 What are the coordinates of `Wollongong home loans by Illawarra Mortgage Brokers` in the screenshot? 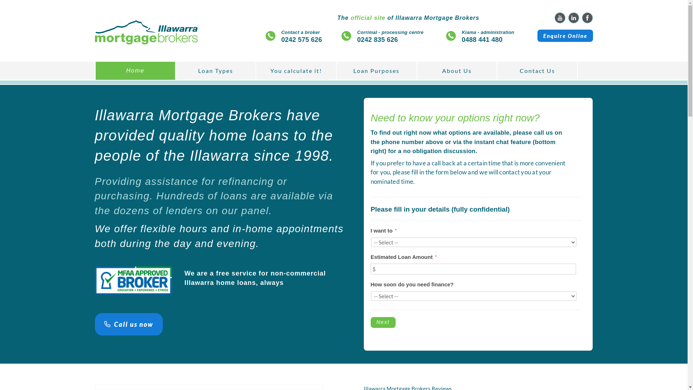 It's located at (133, 281).